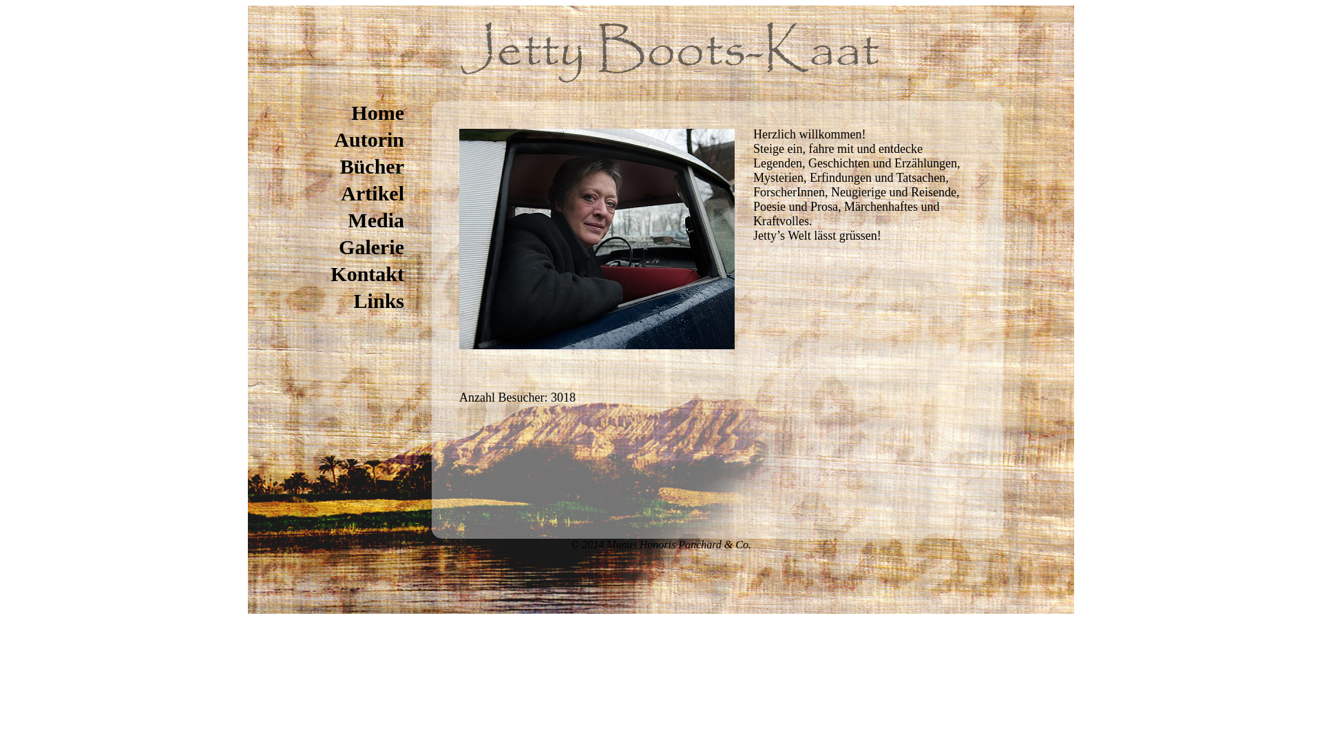 Image resolution: width=1322 pixels, height=744 pixels. I want to click on Kontakt, so click(368, 274).